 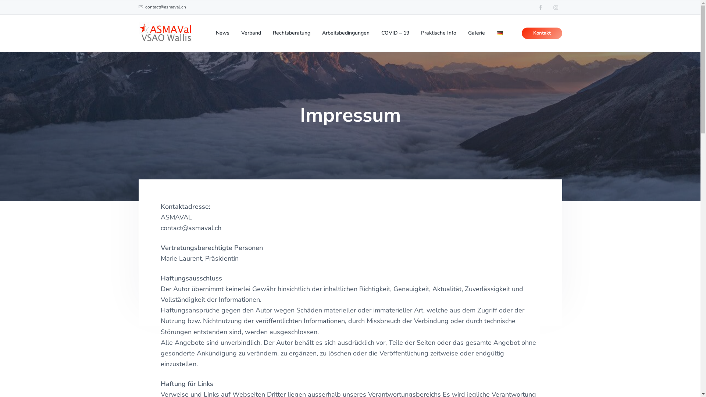 What do you see at coordinates (223, 33) in the screenshot?
I see `News` at bounding box center [223, 33].